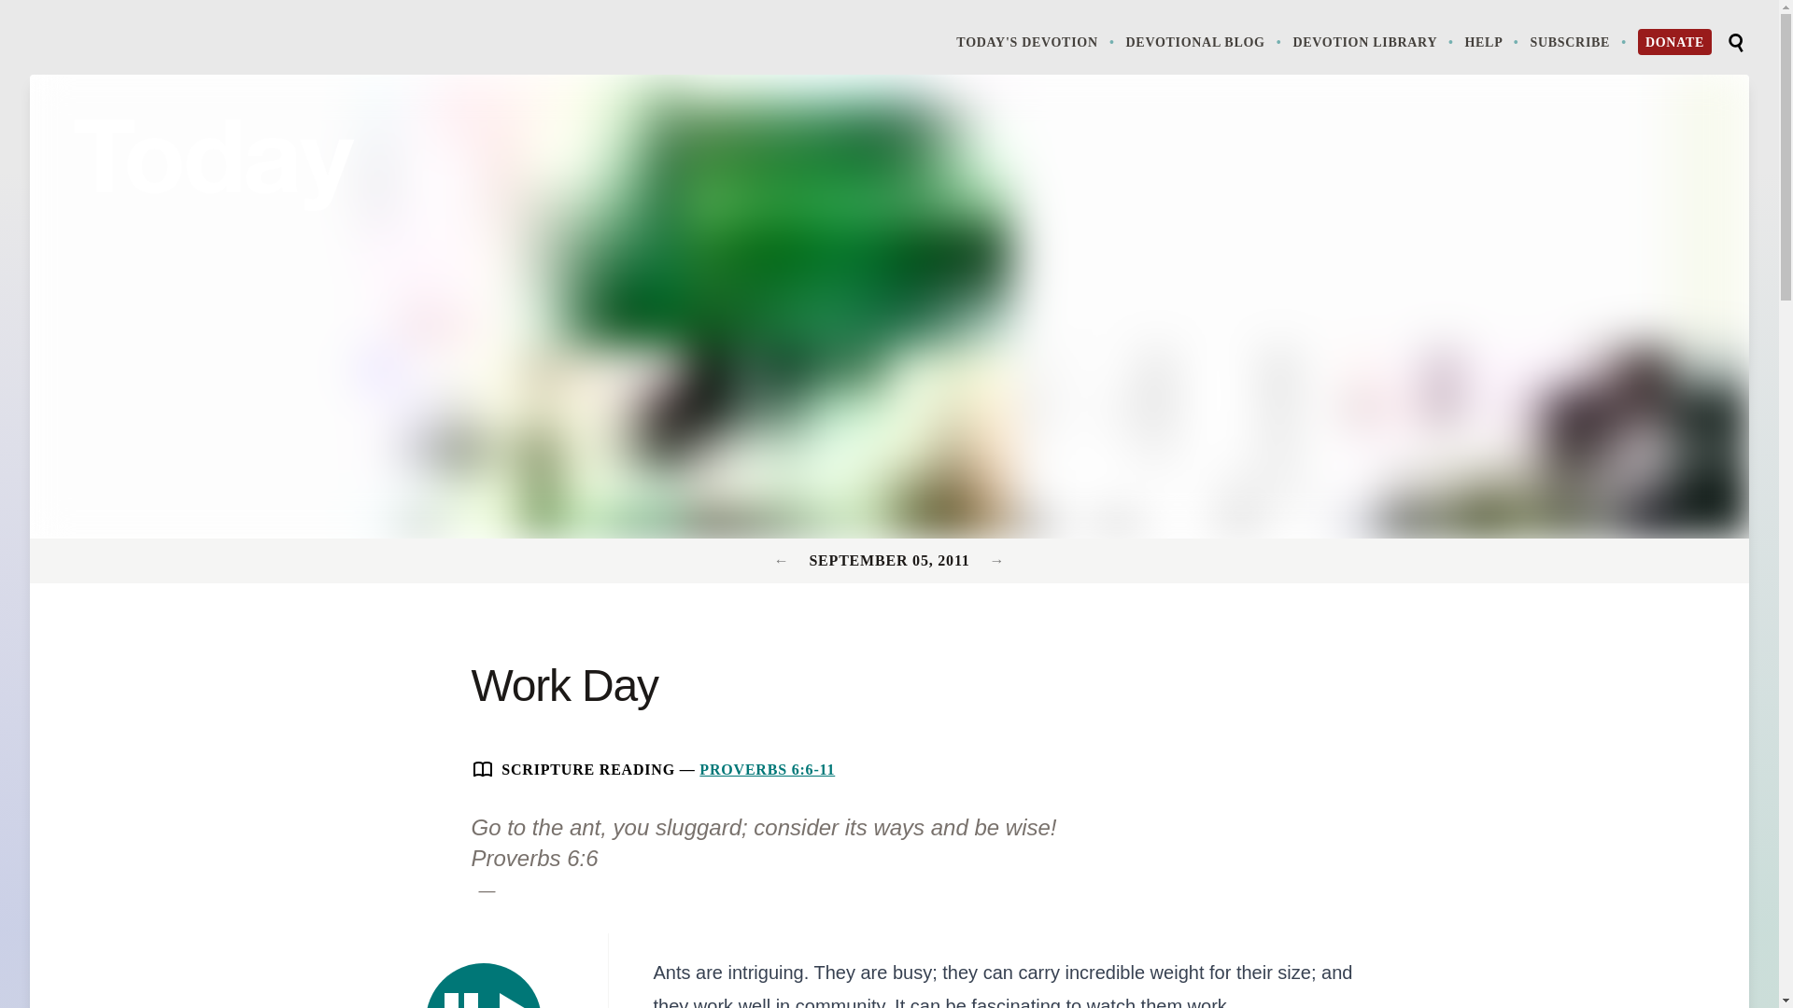 The width and height of the screenshot is (1793, 1008). Describe the element at coordinates (996, 560) in the screenshot. I see `Search` at that location.